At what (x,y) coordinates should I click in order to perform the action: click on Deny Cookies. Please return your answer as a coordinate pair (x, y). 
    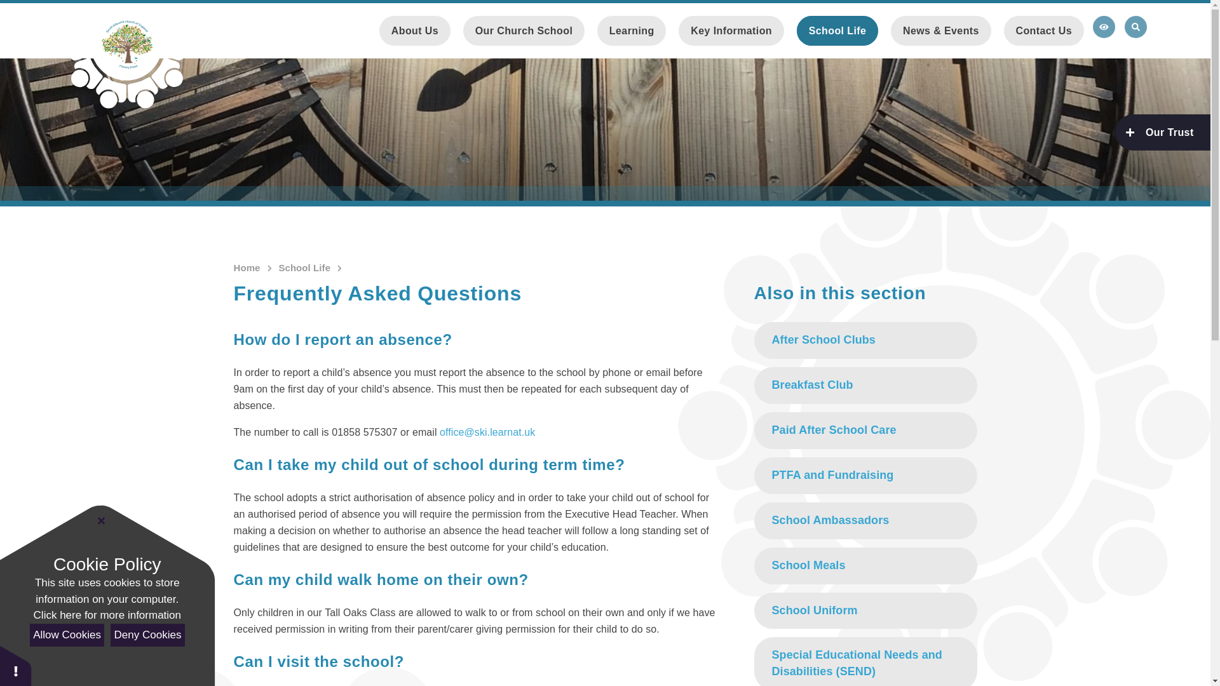
    Looking at the image, I should click on (147, 635).